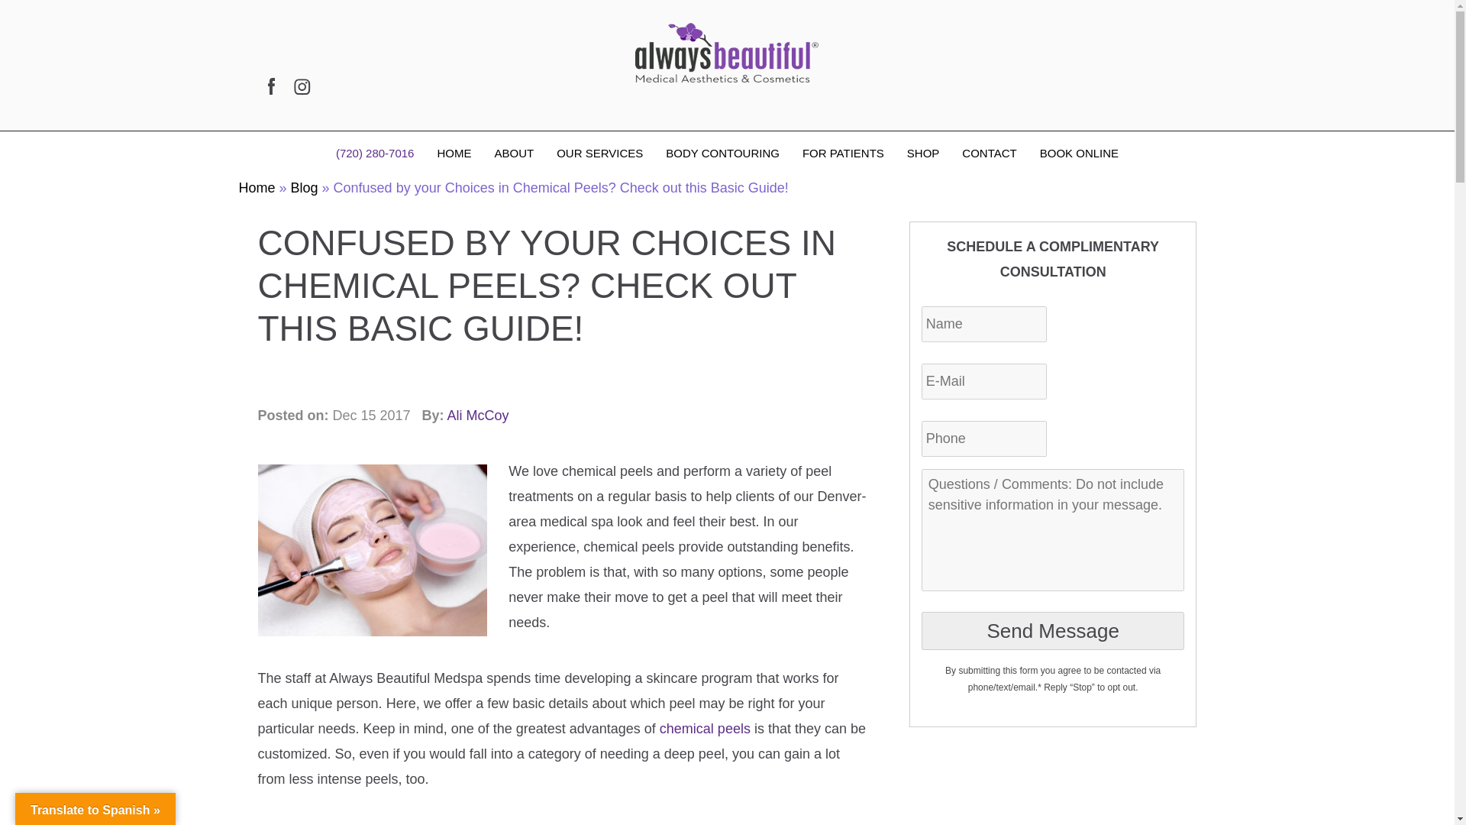 The image size is (1466, 825). Describe the element at coordinates (454, 153) in the screenshot. I see `HOME` at that location.